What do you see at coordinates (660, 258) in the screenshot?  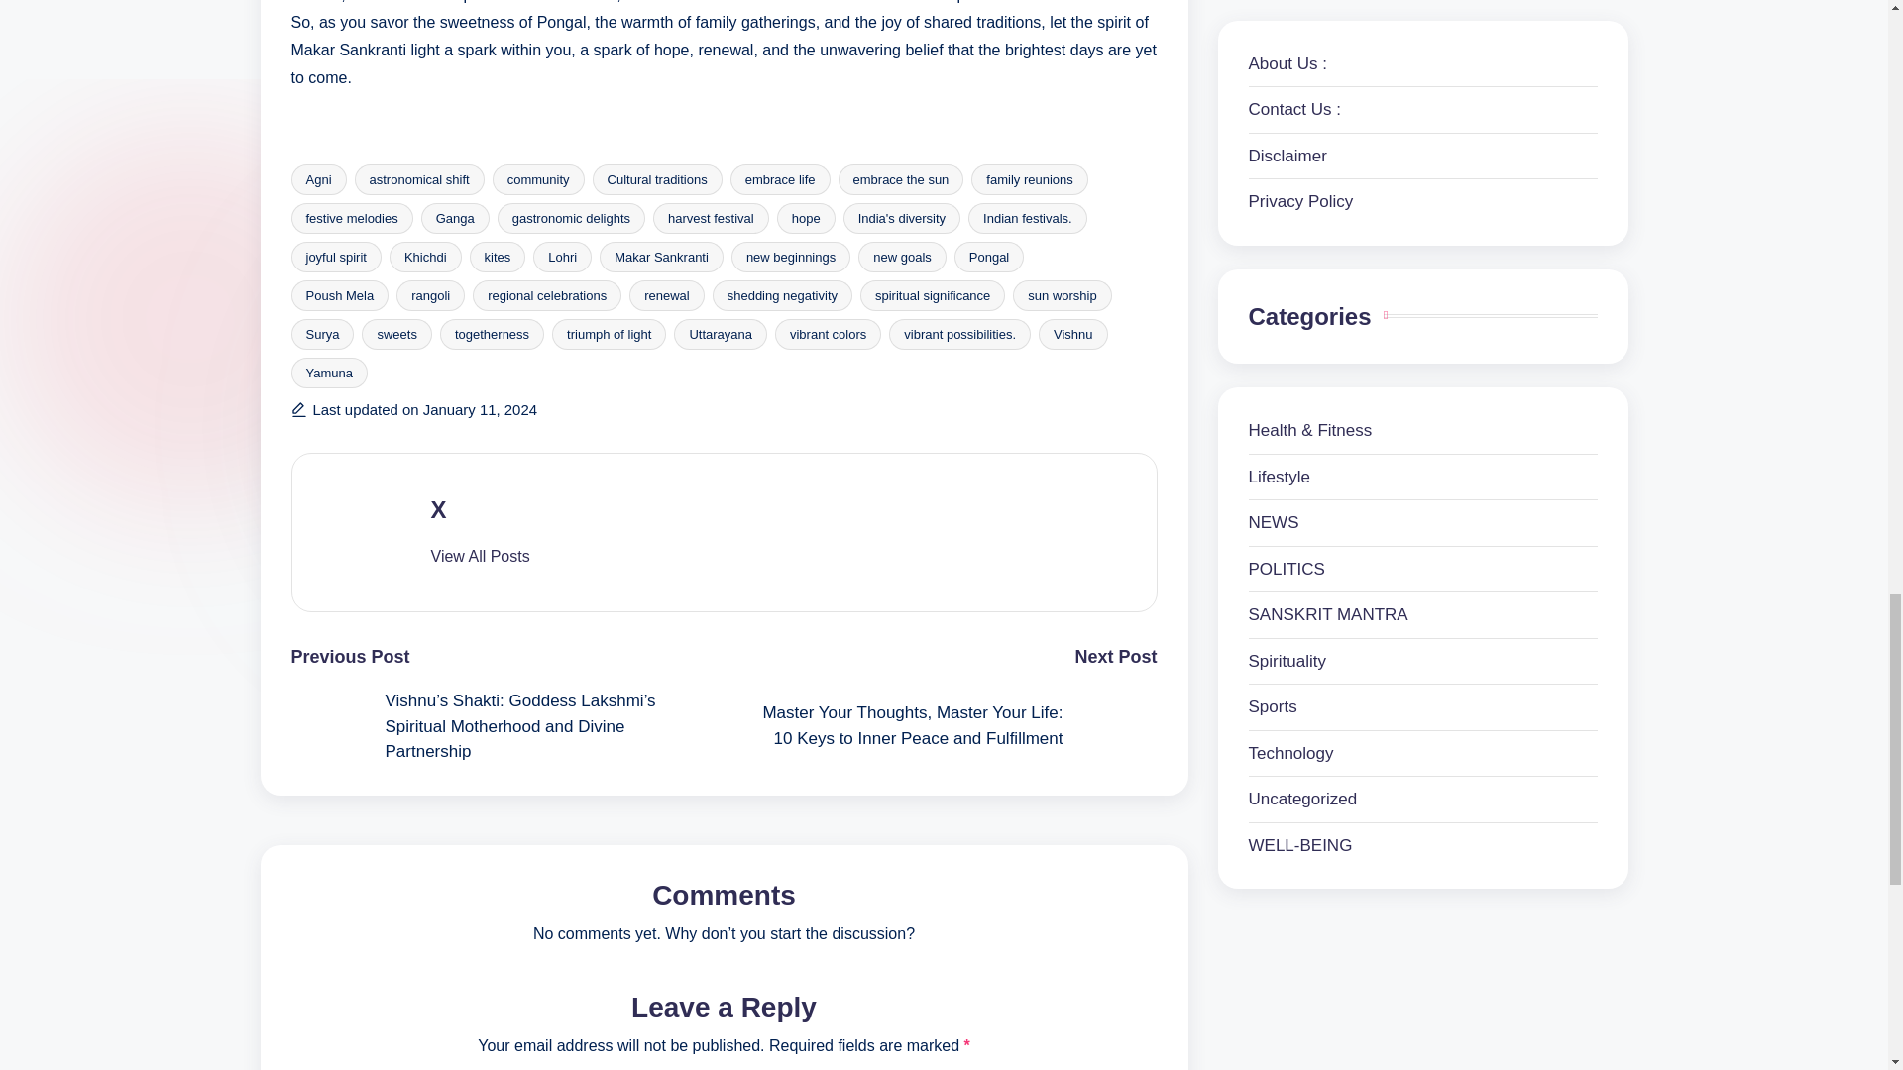 I see `Makar Sankranti` at bounding box center [660, 258].